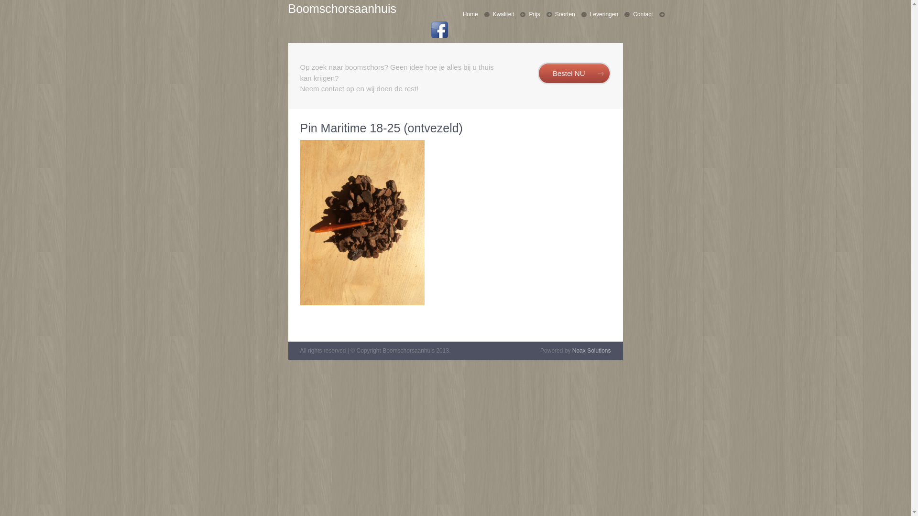  What do you see at coordinates (609, 14) in the screenshot?
I see `Leveringen` at bounding box center [609, 14].